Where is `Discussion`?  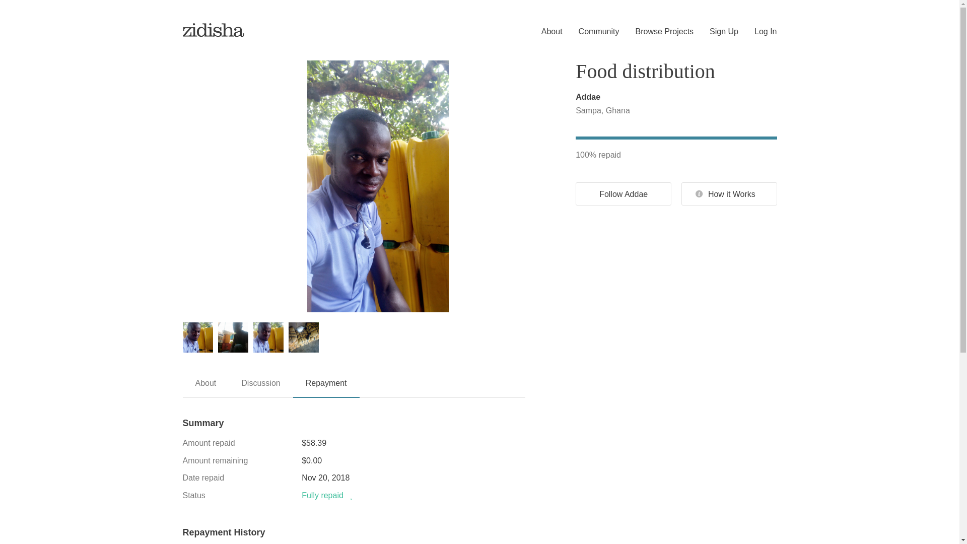 Discussion is located at coordinates (260, 387).